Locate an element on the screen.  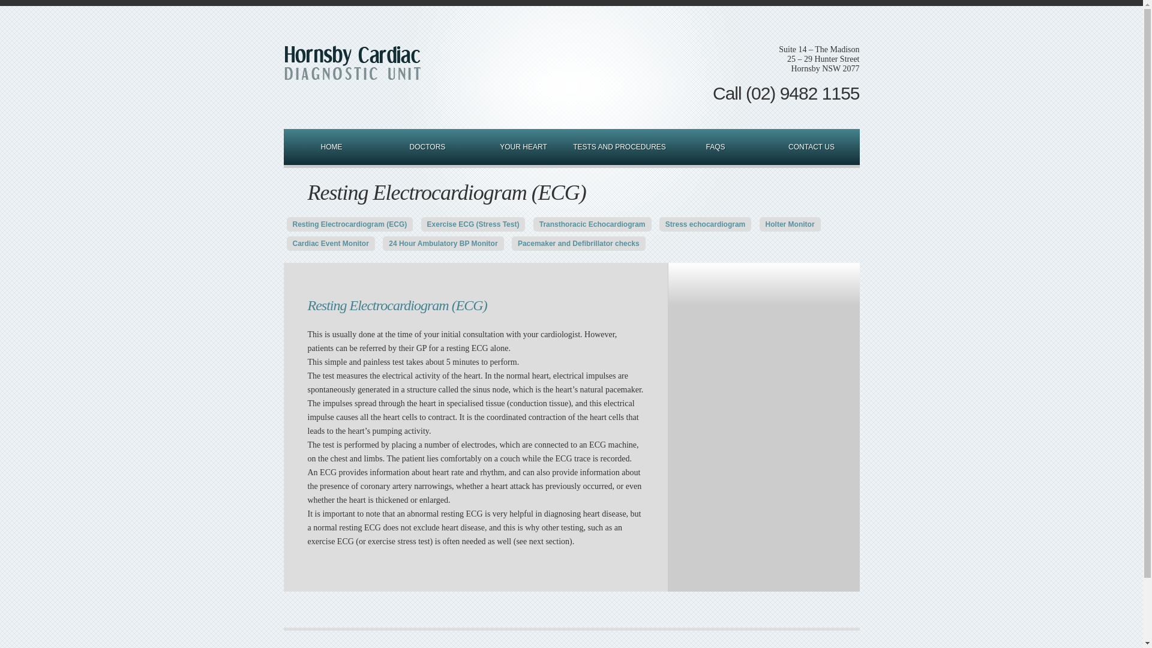
Holter Monitor is located at coordinates (790, 224).